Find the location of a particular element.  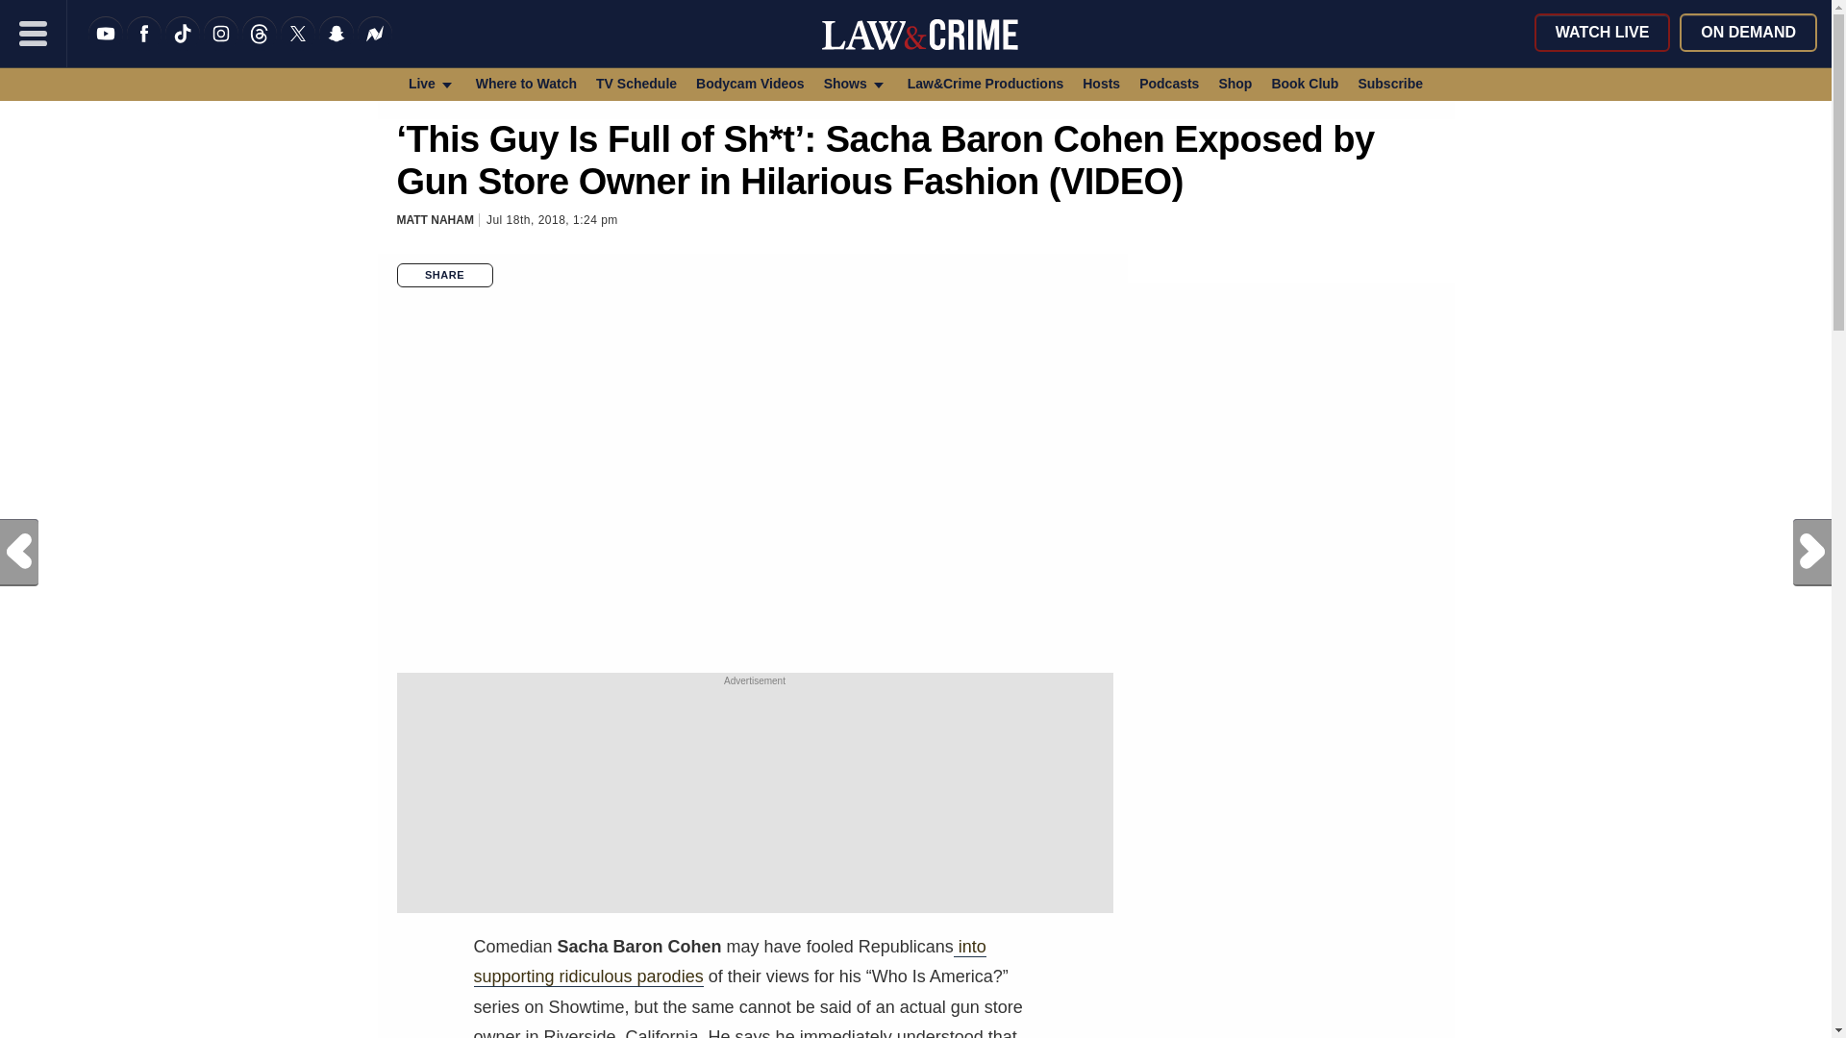

Like us on Facebook is located at coordinates (144, 45).